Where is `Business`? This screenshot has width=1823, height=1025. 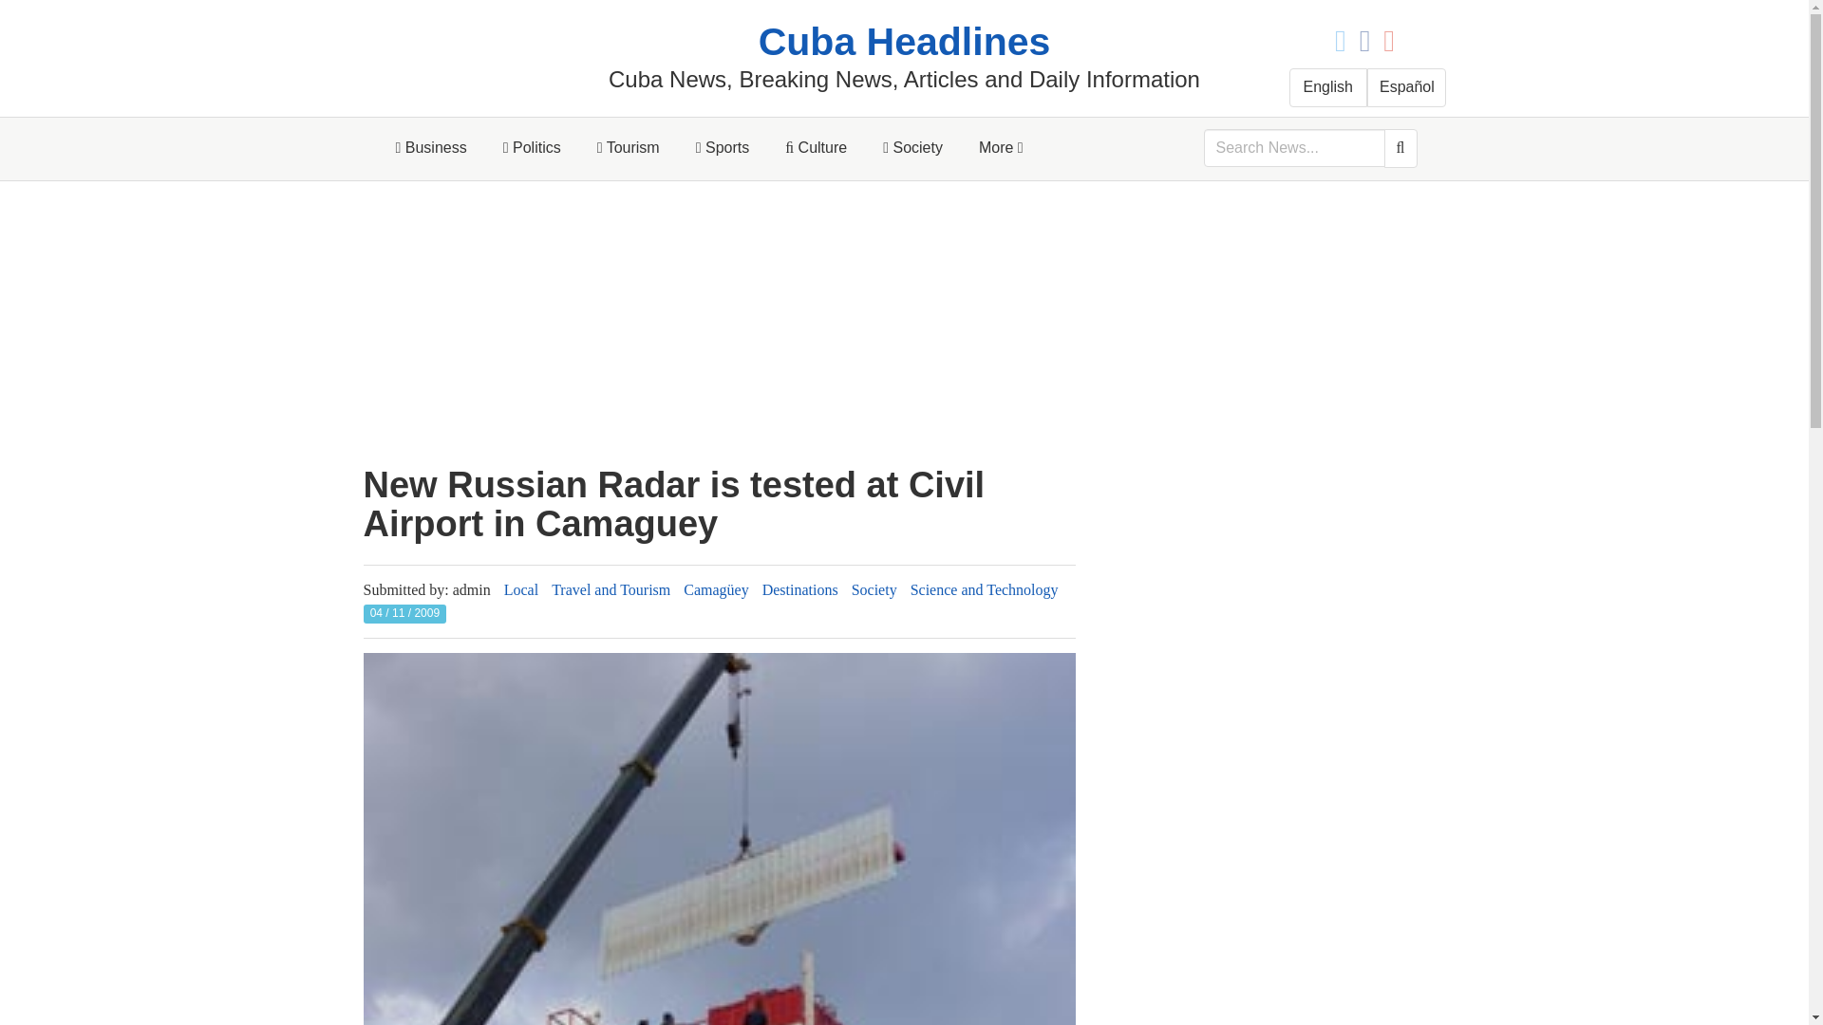 Business is located at coordinates (431, 148).